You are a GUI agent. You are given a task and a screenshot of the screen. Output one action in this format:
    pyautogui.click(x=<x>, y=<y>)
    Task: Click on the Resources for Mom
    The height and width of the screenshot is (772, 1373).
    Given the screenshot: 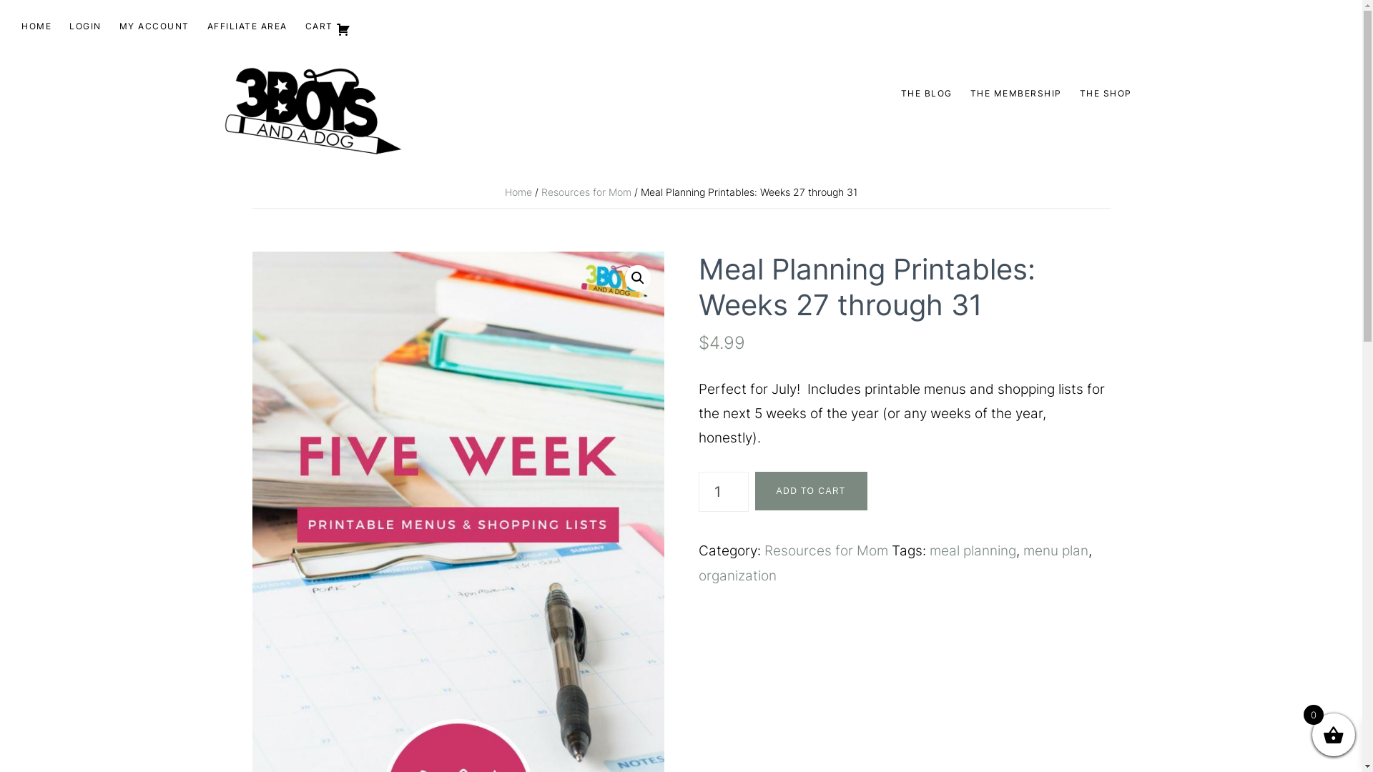 What is the action you would take?
    pyautogui.click(x=586, y=192)
    